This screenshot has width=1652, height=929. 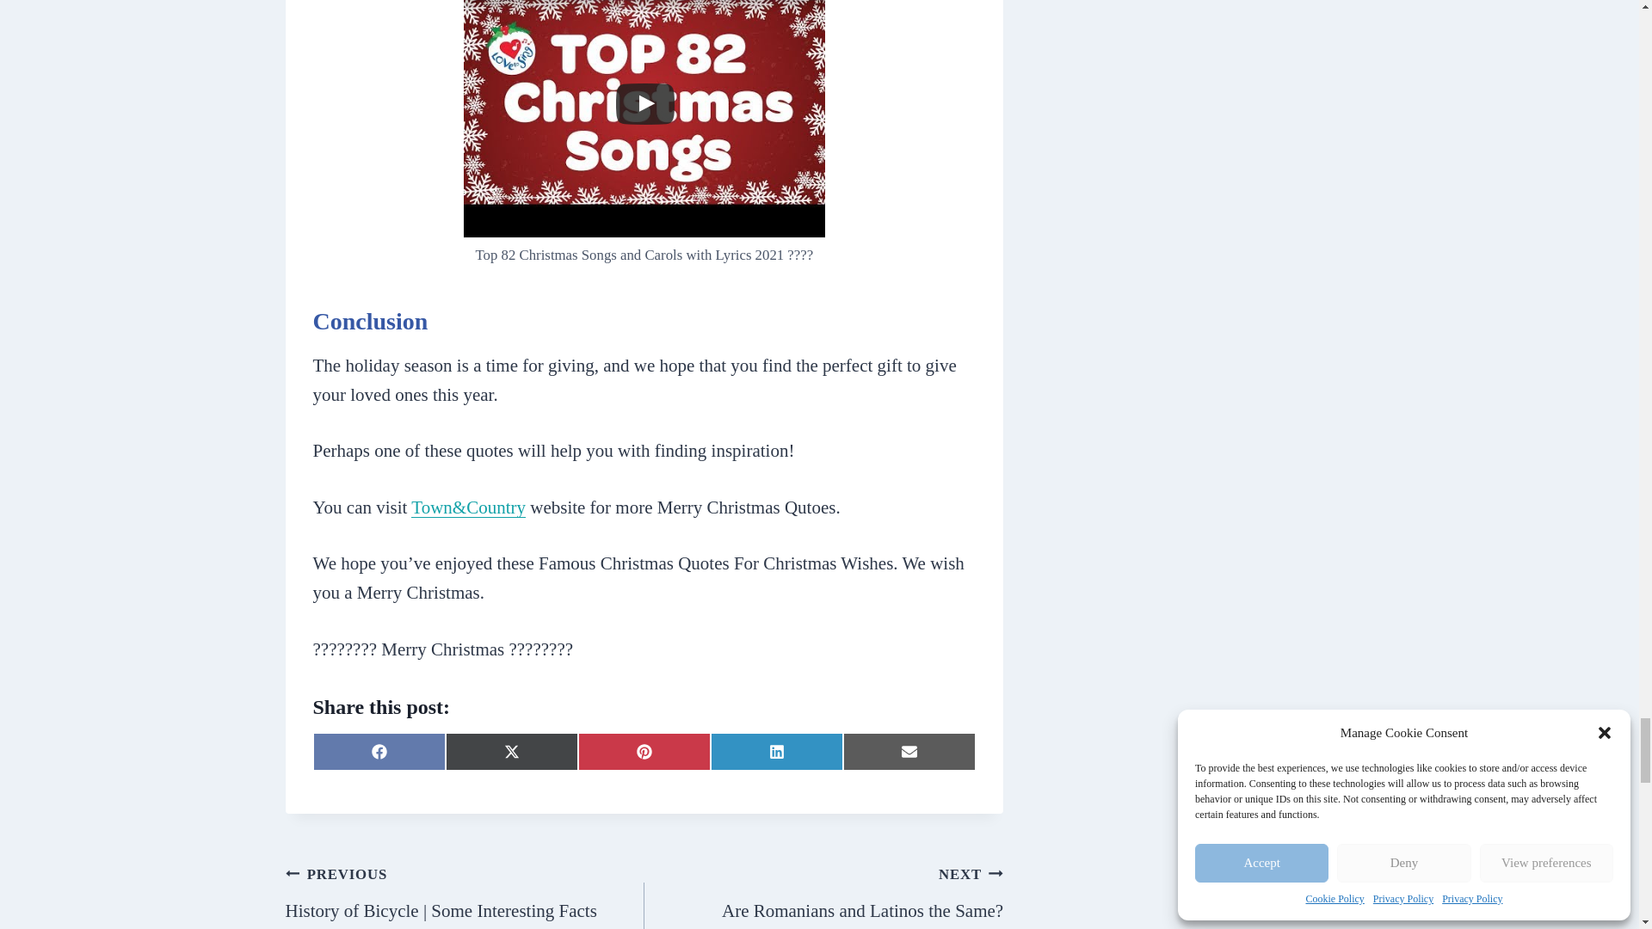 I want to click on Share on Email, so click(x=644, y=752).